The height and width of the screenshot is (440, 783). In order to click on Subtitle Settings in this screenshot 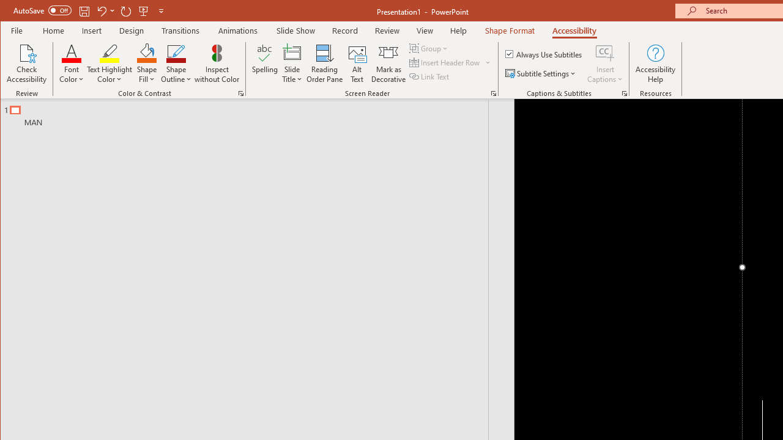, I will do `click(542, 73)`.